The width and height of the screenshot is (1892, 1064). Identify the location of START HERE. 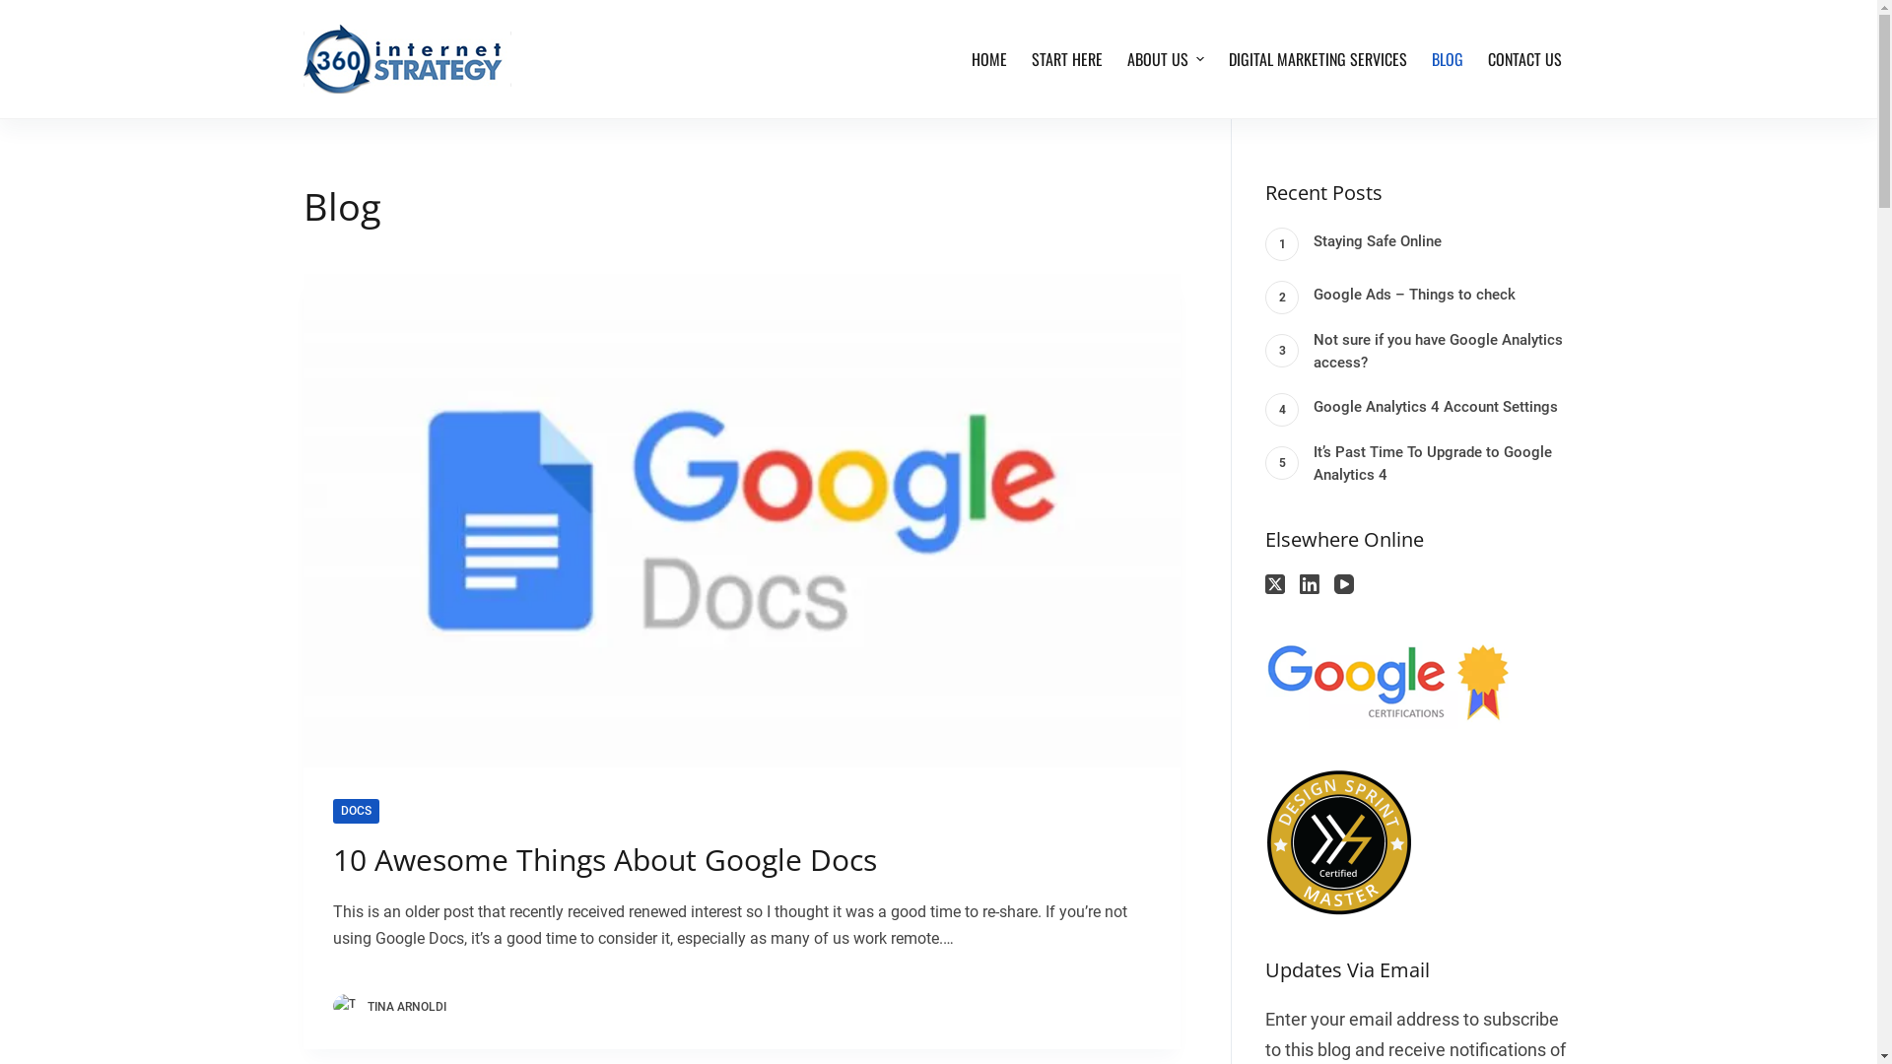
(1066, 59).